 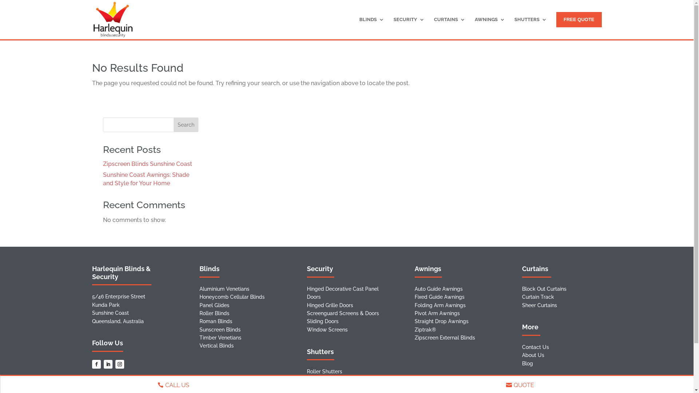 I want to click on Follow on LinkedIn, so click(x=108, y=364).